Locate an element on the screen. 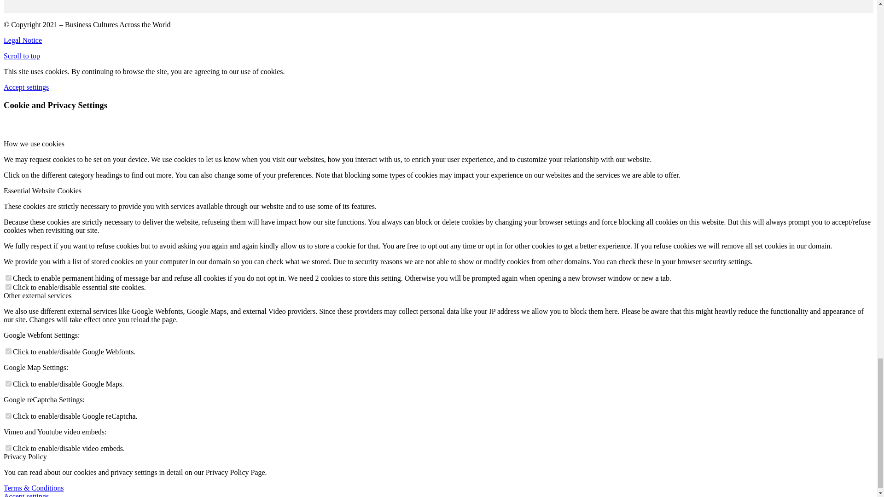  Scroll to top is located at coordinates (21, 56).